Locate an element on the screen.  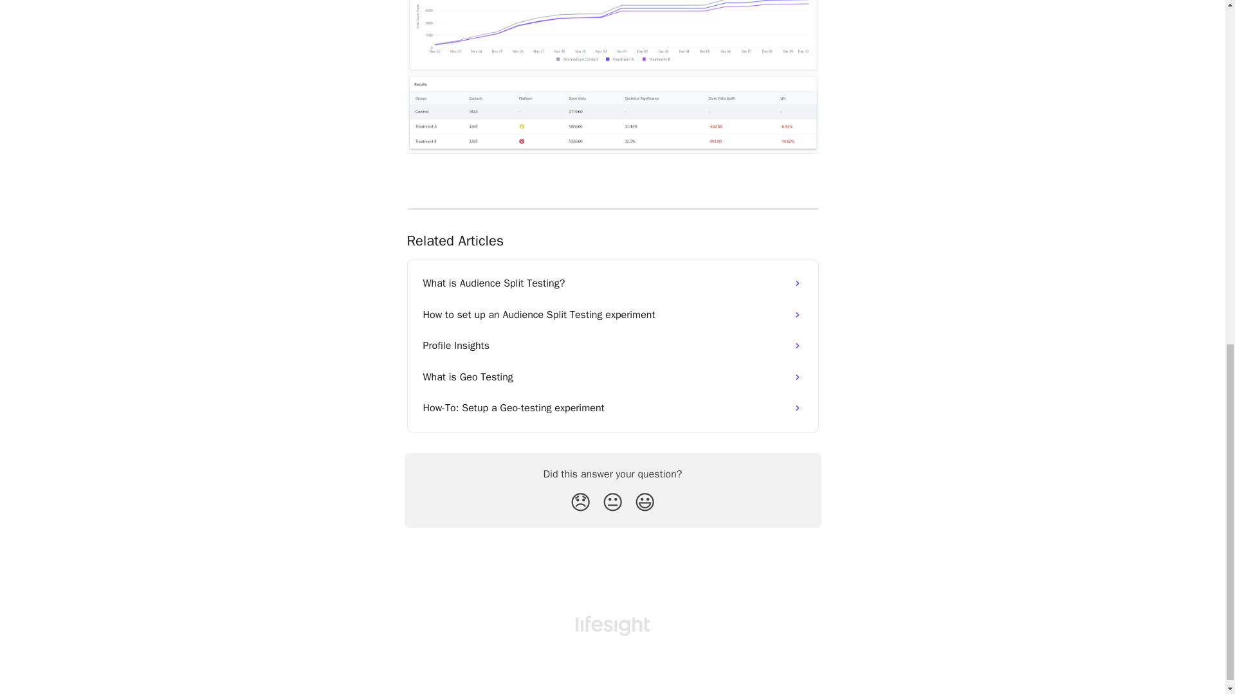
Profile Insights is located at coordinates (612, 346).